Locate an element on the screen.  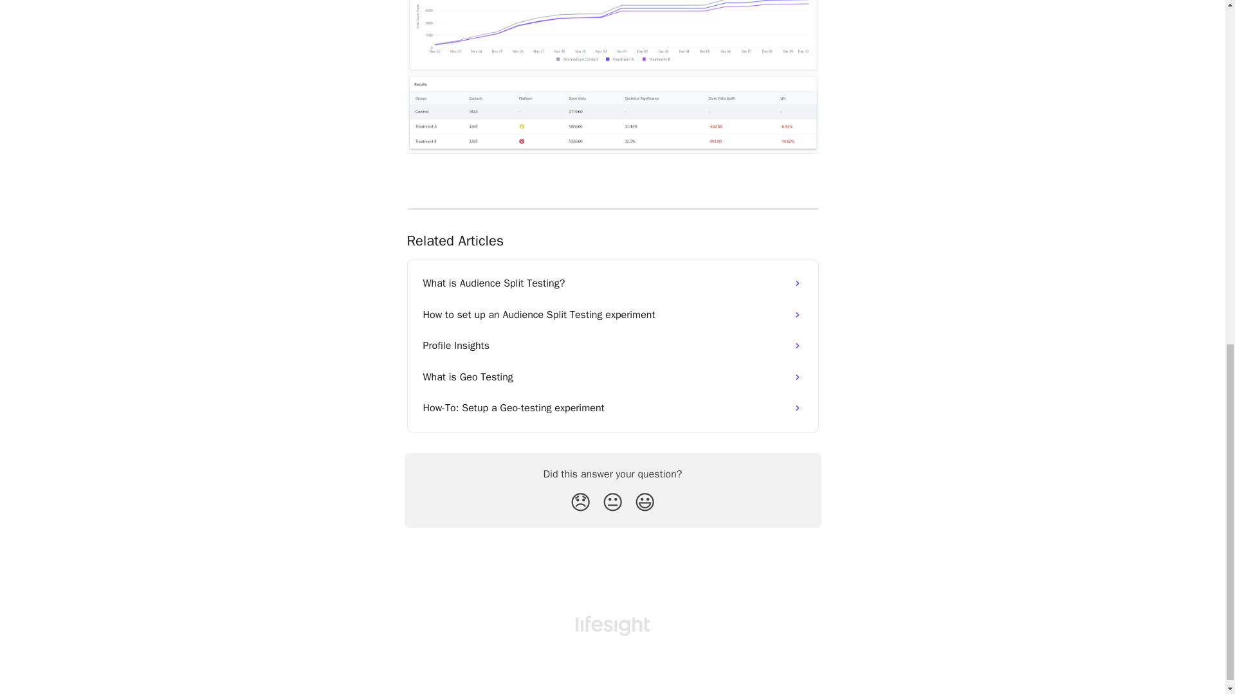
Profile Insights is located at coordinates (612, 346).